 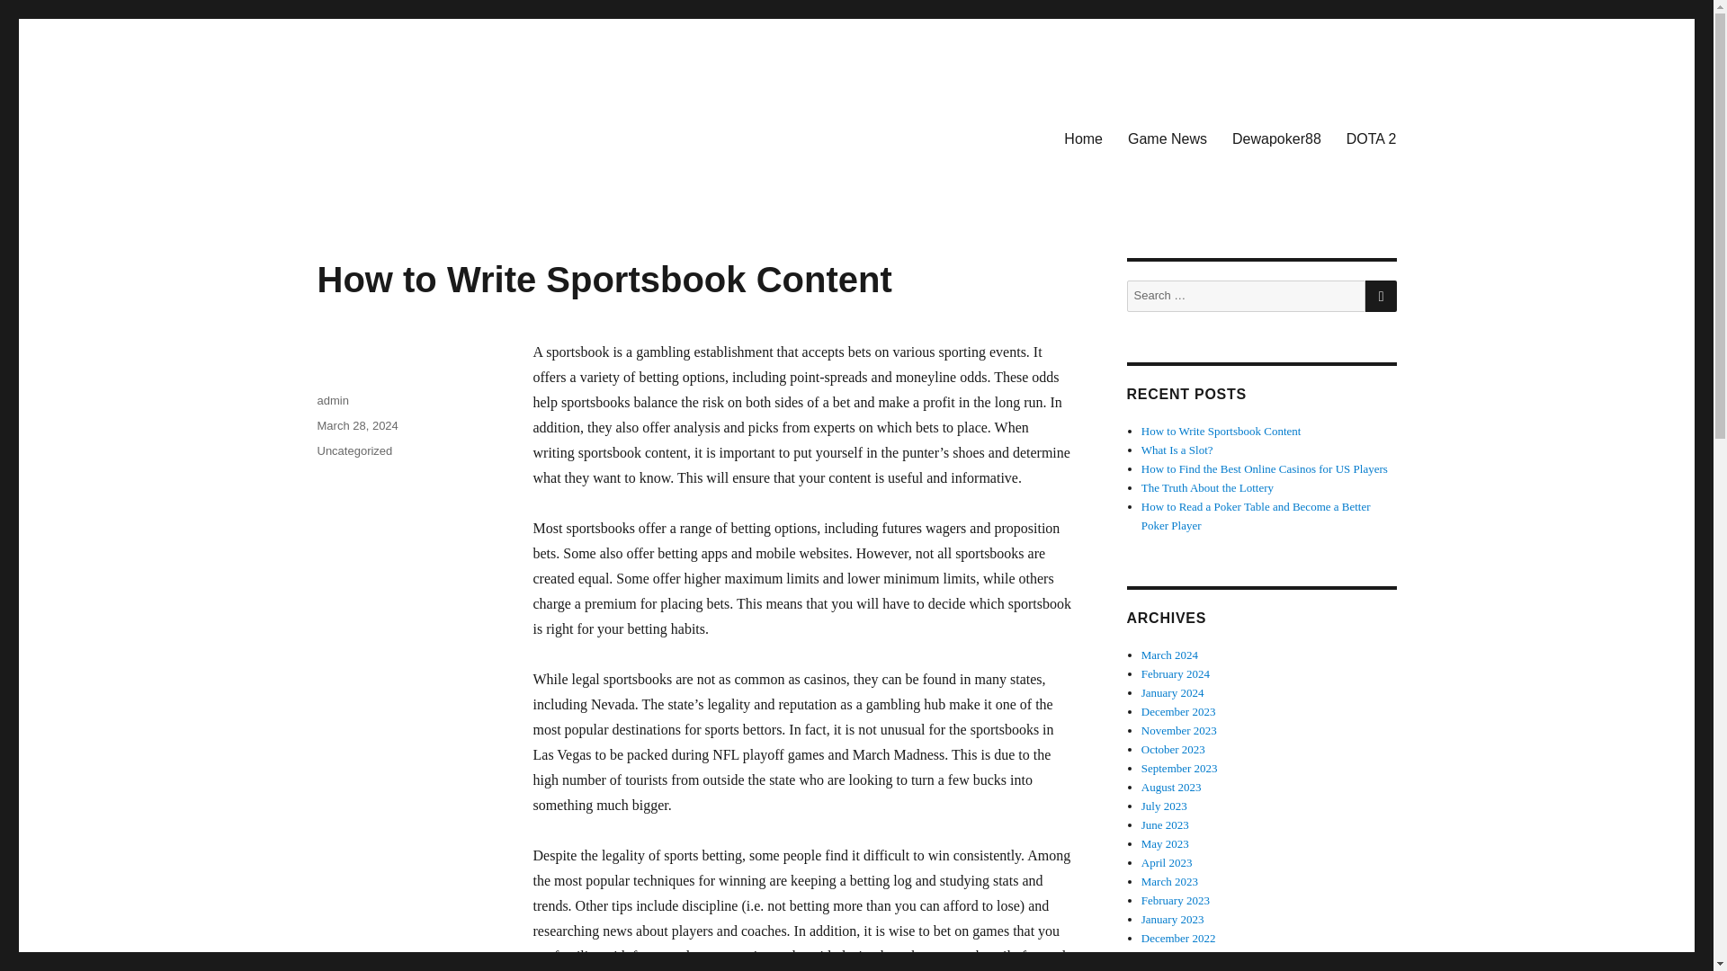 I want to click on March 2023, so click(x=1169, y=881).